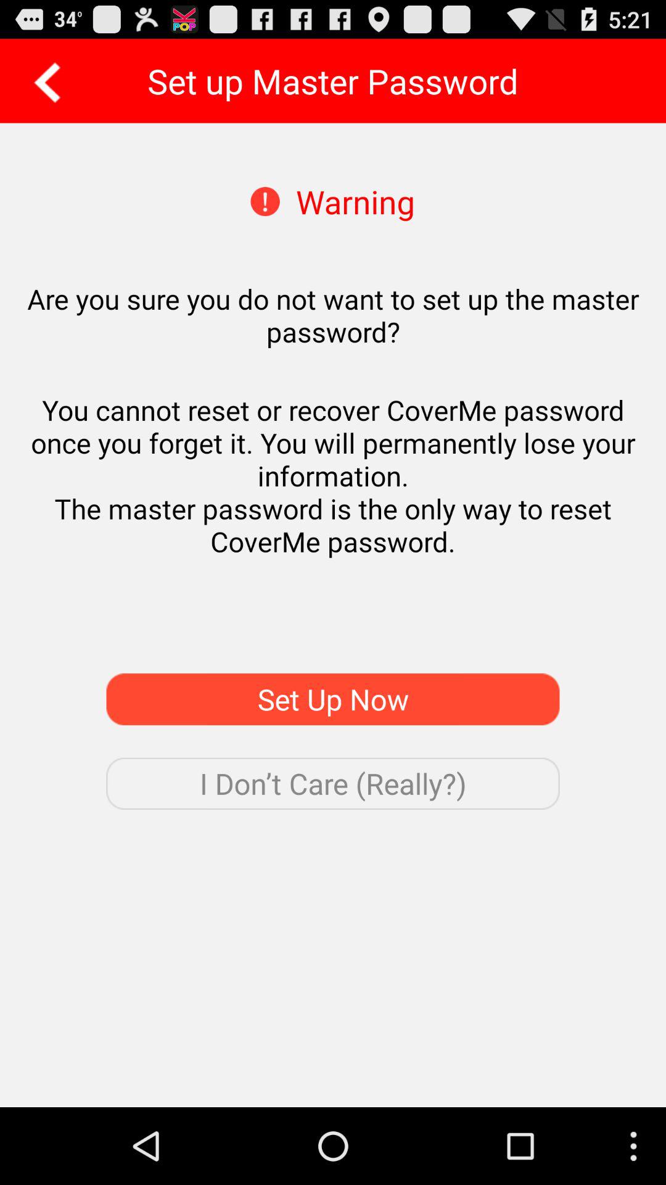 The height and width of the screenshot is (1185, 666). I want to click on go to previous, so click(43, 81).